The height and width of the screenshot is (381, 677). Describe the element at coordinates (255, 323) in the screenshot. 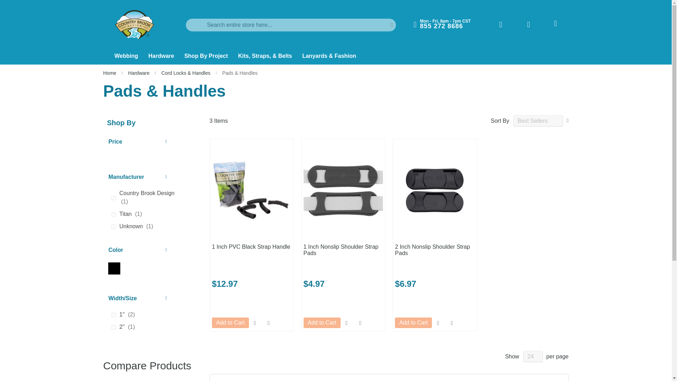

I see `Add to Wish List` at that location.